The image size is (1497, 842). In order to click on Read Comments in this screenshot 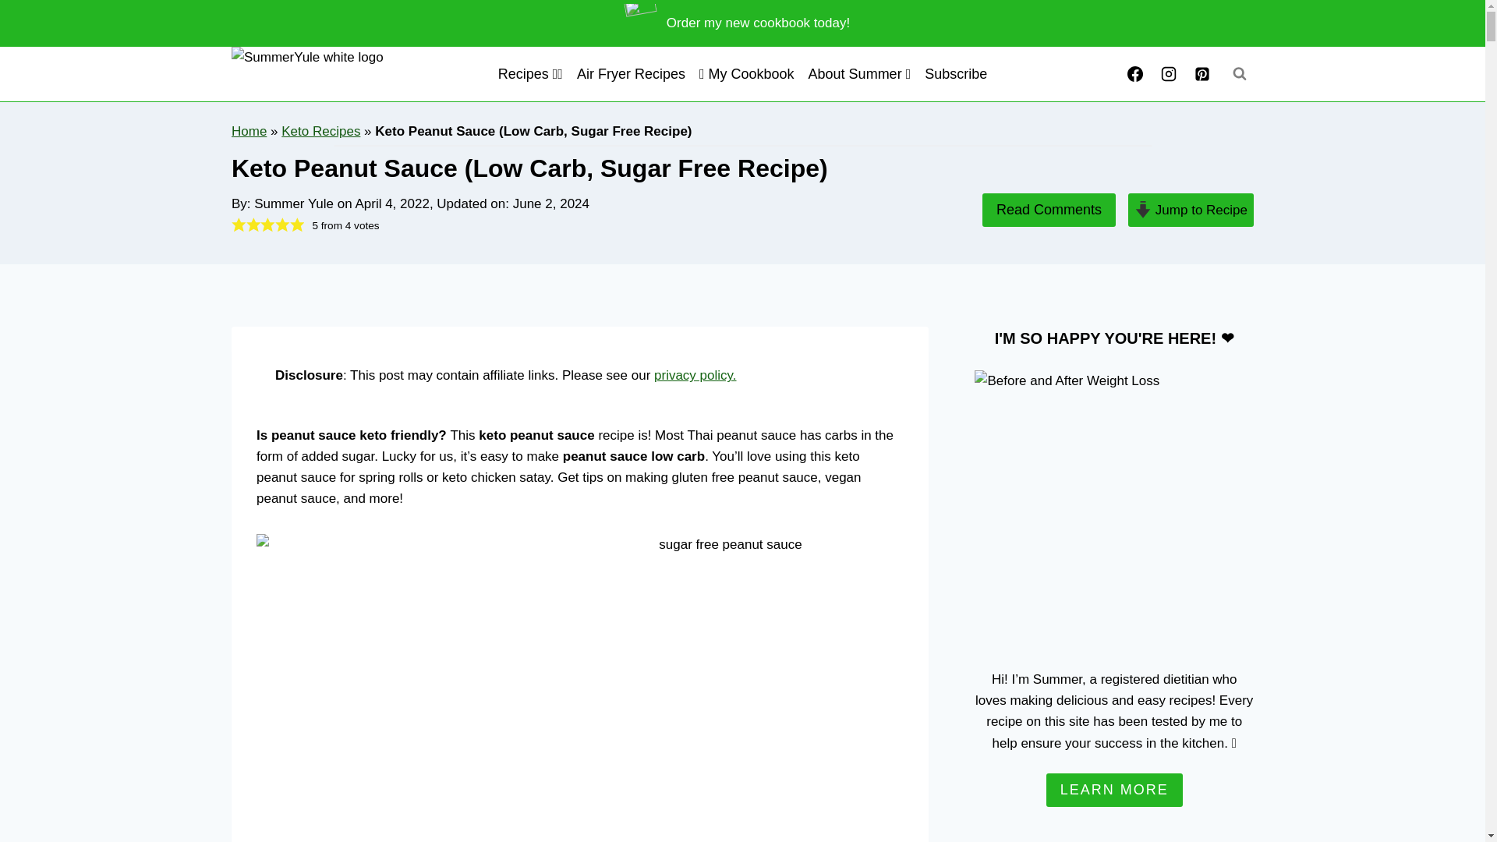, I will do `click(1048, 210)`.